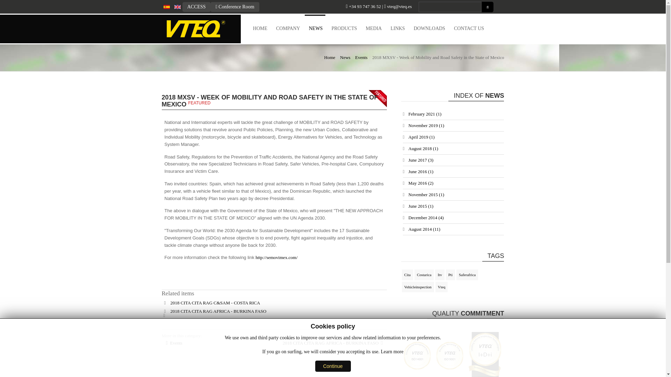 This screenshot has height=377, width=671. Describe the element at coordinates (344, 28) in the screenshot. I see `PRODUCTS` at that location.